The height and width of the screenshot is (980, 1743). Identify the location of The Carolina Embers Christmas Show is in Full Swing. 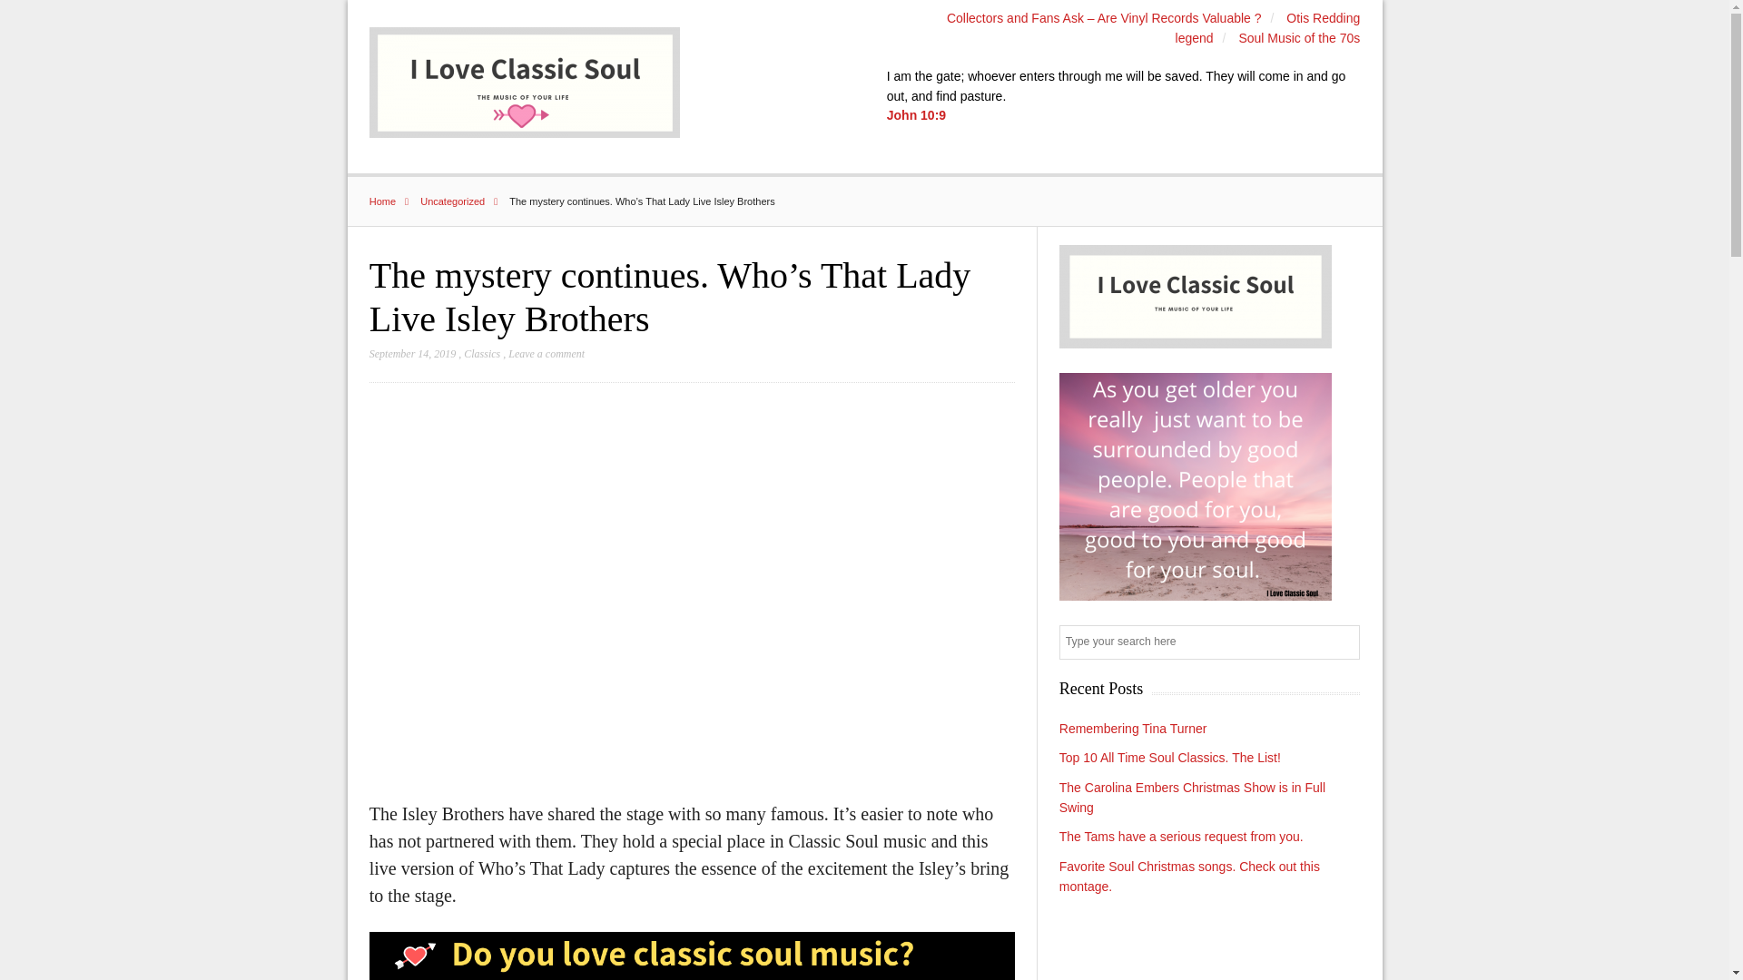
(1192, 797).